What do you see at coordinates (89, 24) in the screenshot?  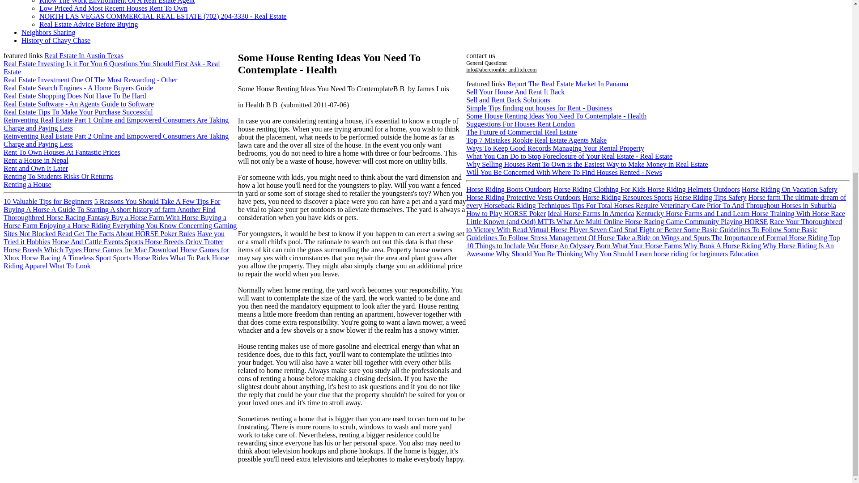 I see `Real Estate Advice Before Buying` at bounding box center [89, 24].